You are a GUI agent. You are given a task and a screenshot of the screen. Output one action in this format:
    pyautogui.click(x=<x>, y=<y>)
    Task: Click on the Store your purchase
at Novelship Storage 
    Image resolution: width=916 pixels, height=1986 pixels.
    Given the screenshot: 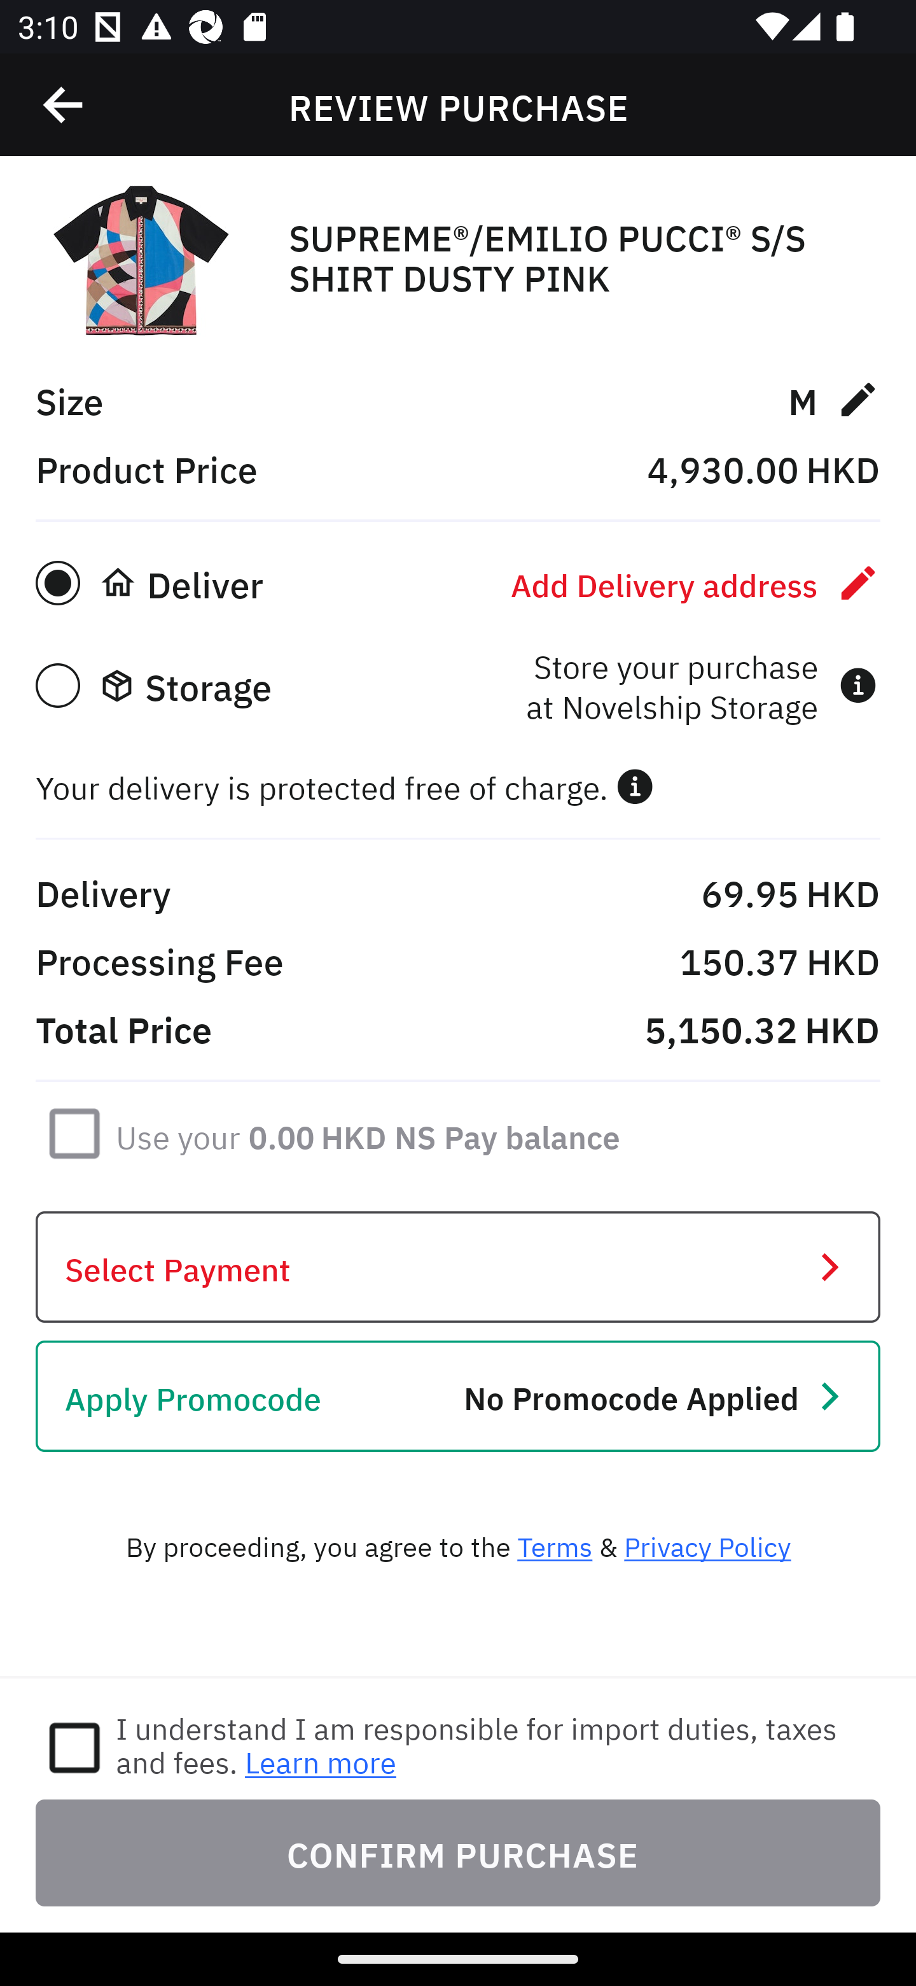 What is the action you would take?
    pyautogui.click(x=701, y=685)
    